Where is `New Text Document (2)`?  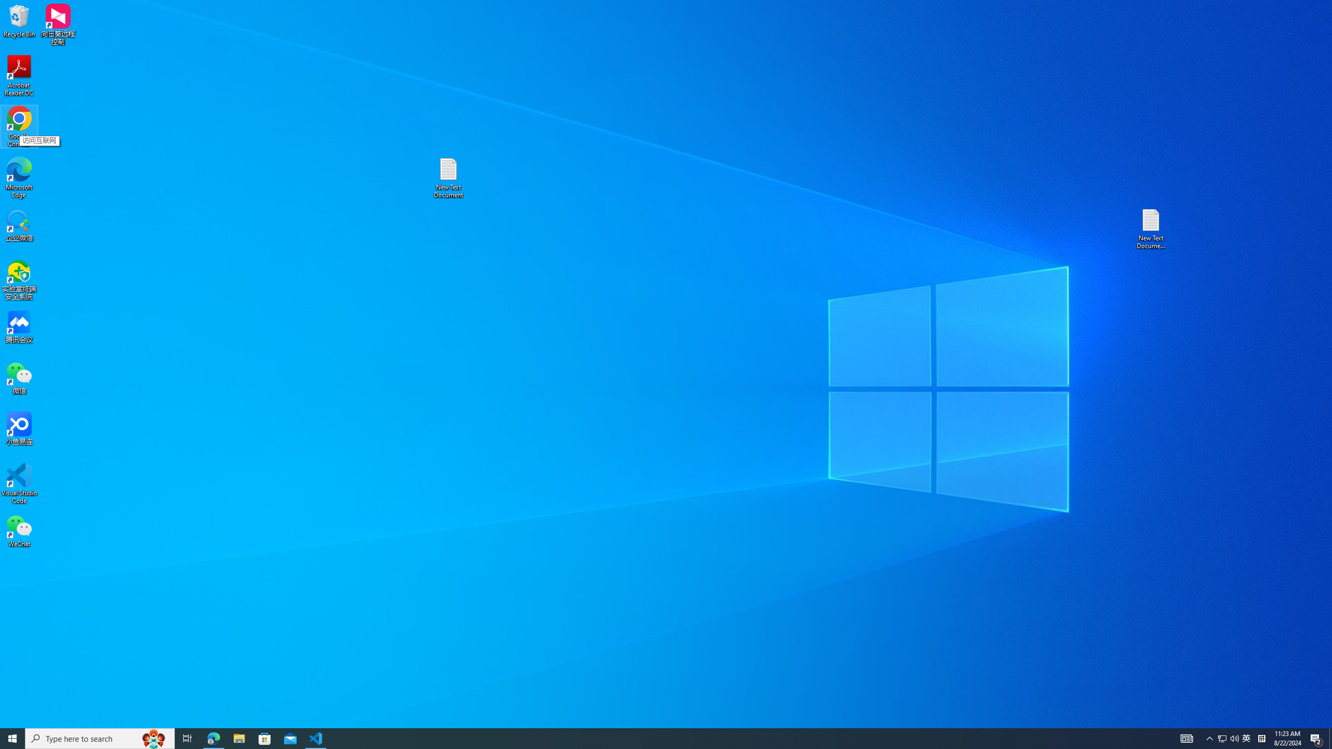 New Text Document (2) is located at coordinates (1261, 739).